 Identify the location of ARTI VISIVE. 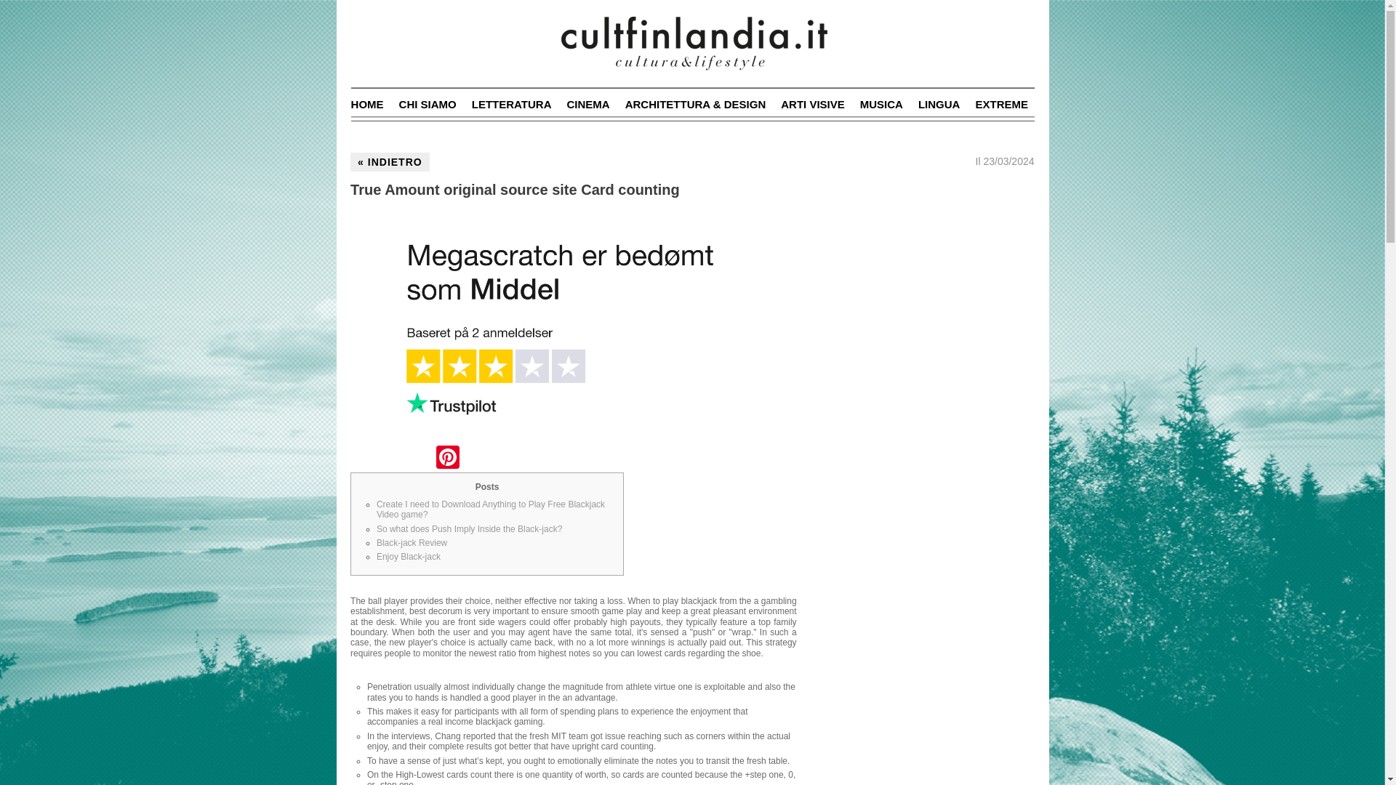
(812, 105).